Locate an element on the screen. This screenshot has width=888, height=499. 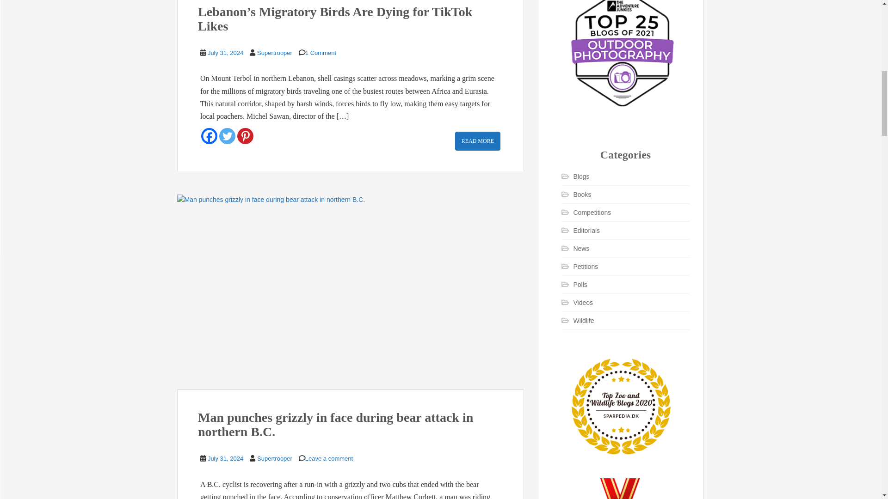
Facebook is located at coordinates (209, 136).